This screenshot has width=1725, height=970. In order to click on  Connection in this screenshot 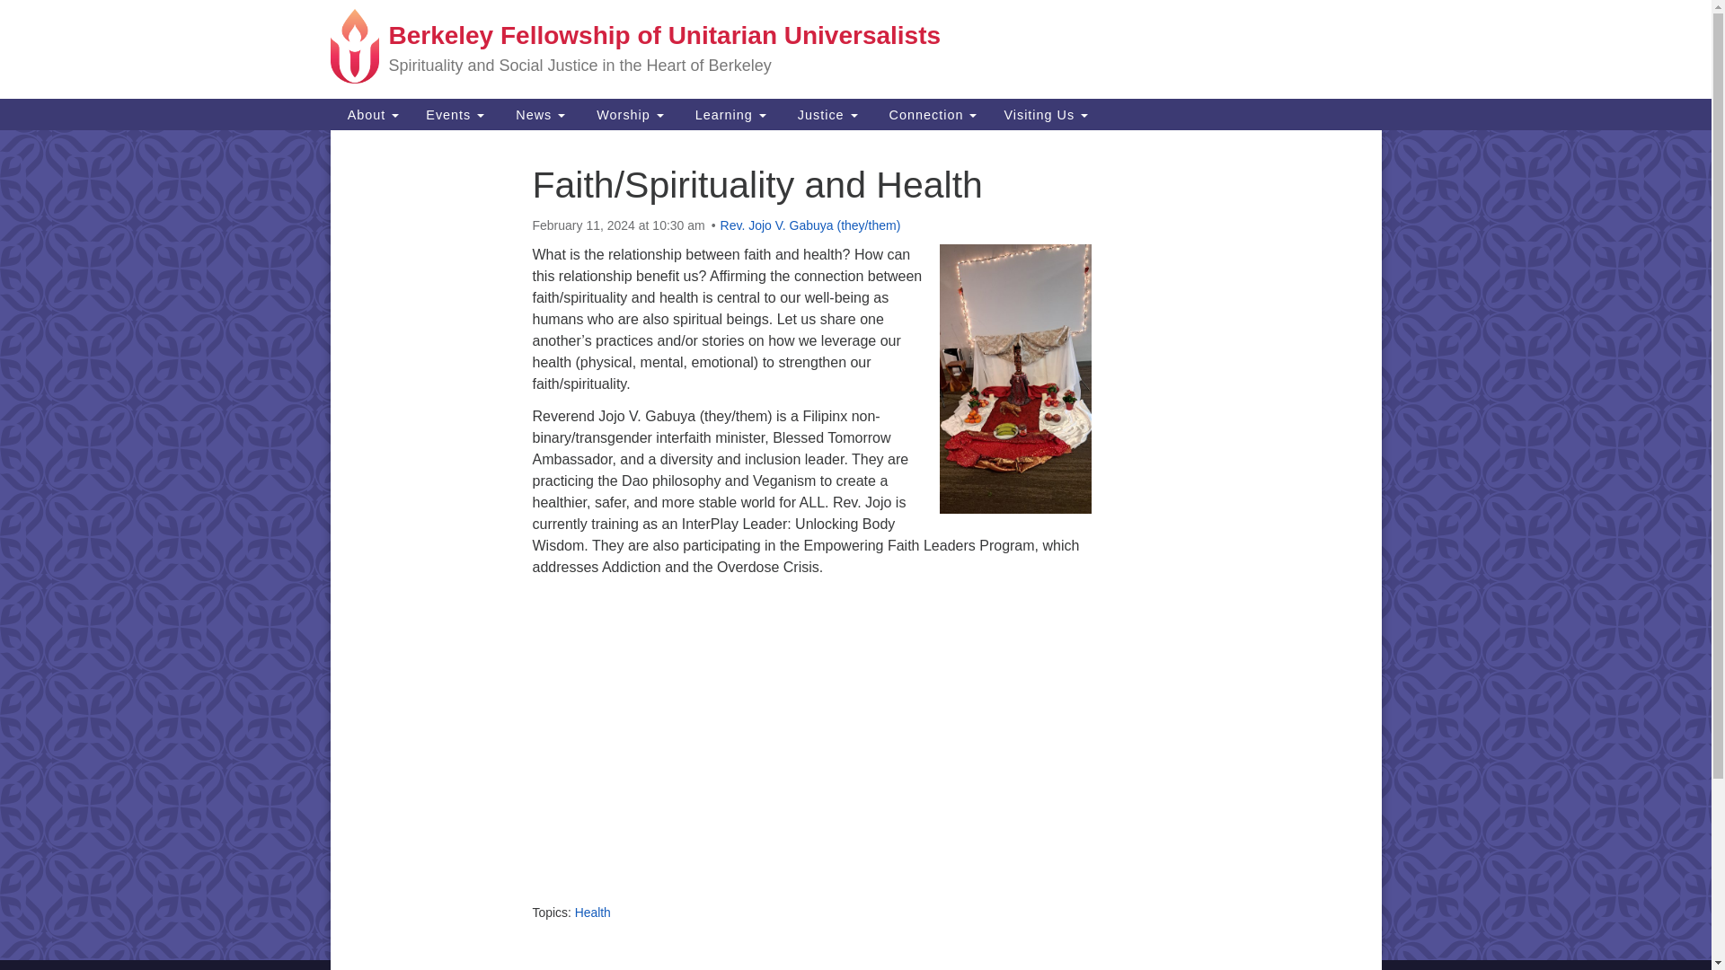, I will do `click(931, 114)`.